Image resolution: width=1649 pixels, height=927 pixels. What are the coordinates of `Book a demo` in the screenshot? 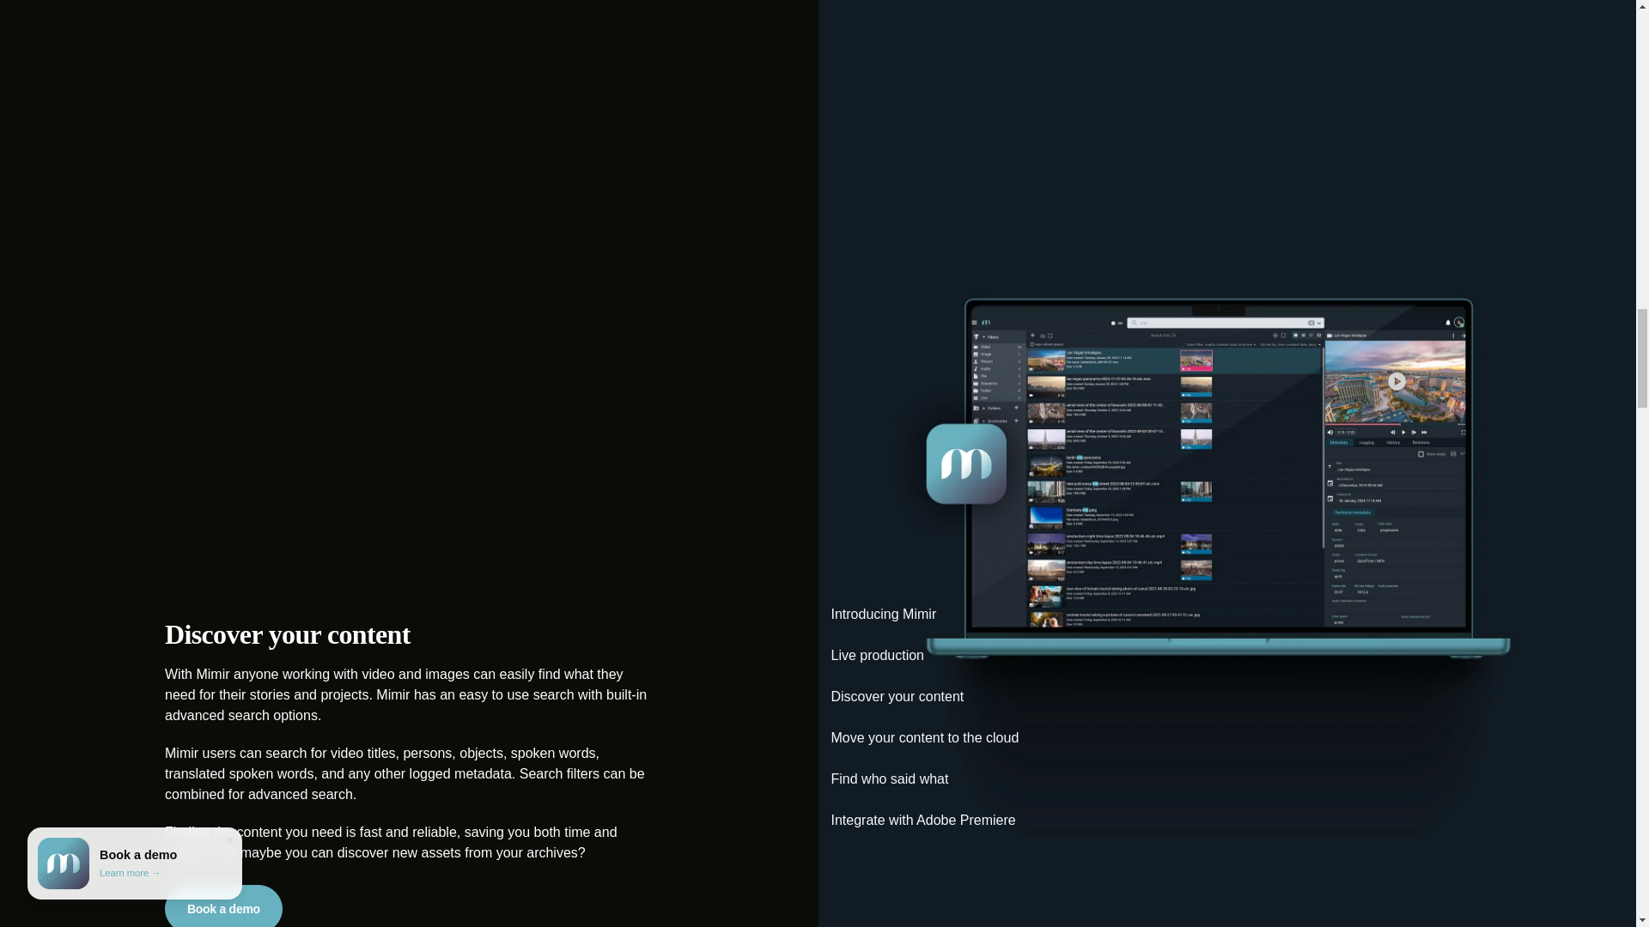 It's located at (223, 906).